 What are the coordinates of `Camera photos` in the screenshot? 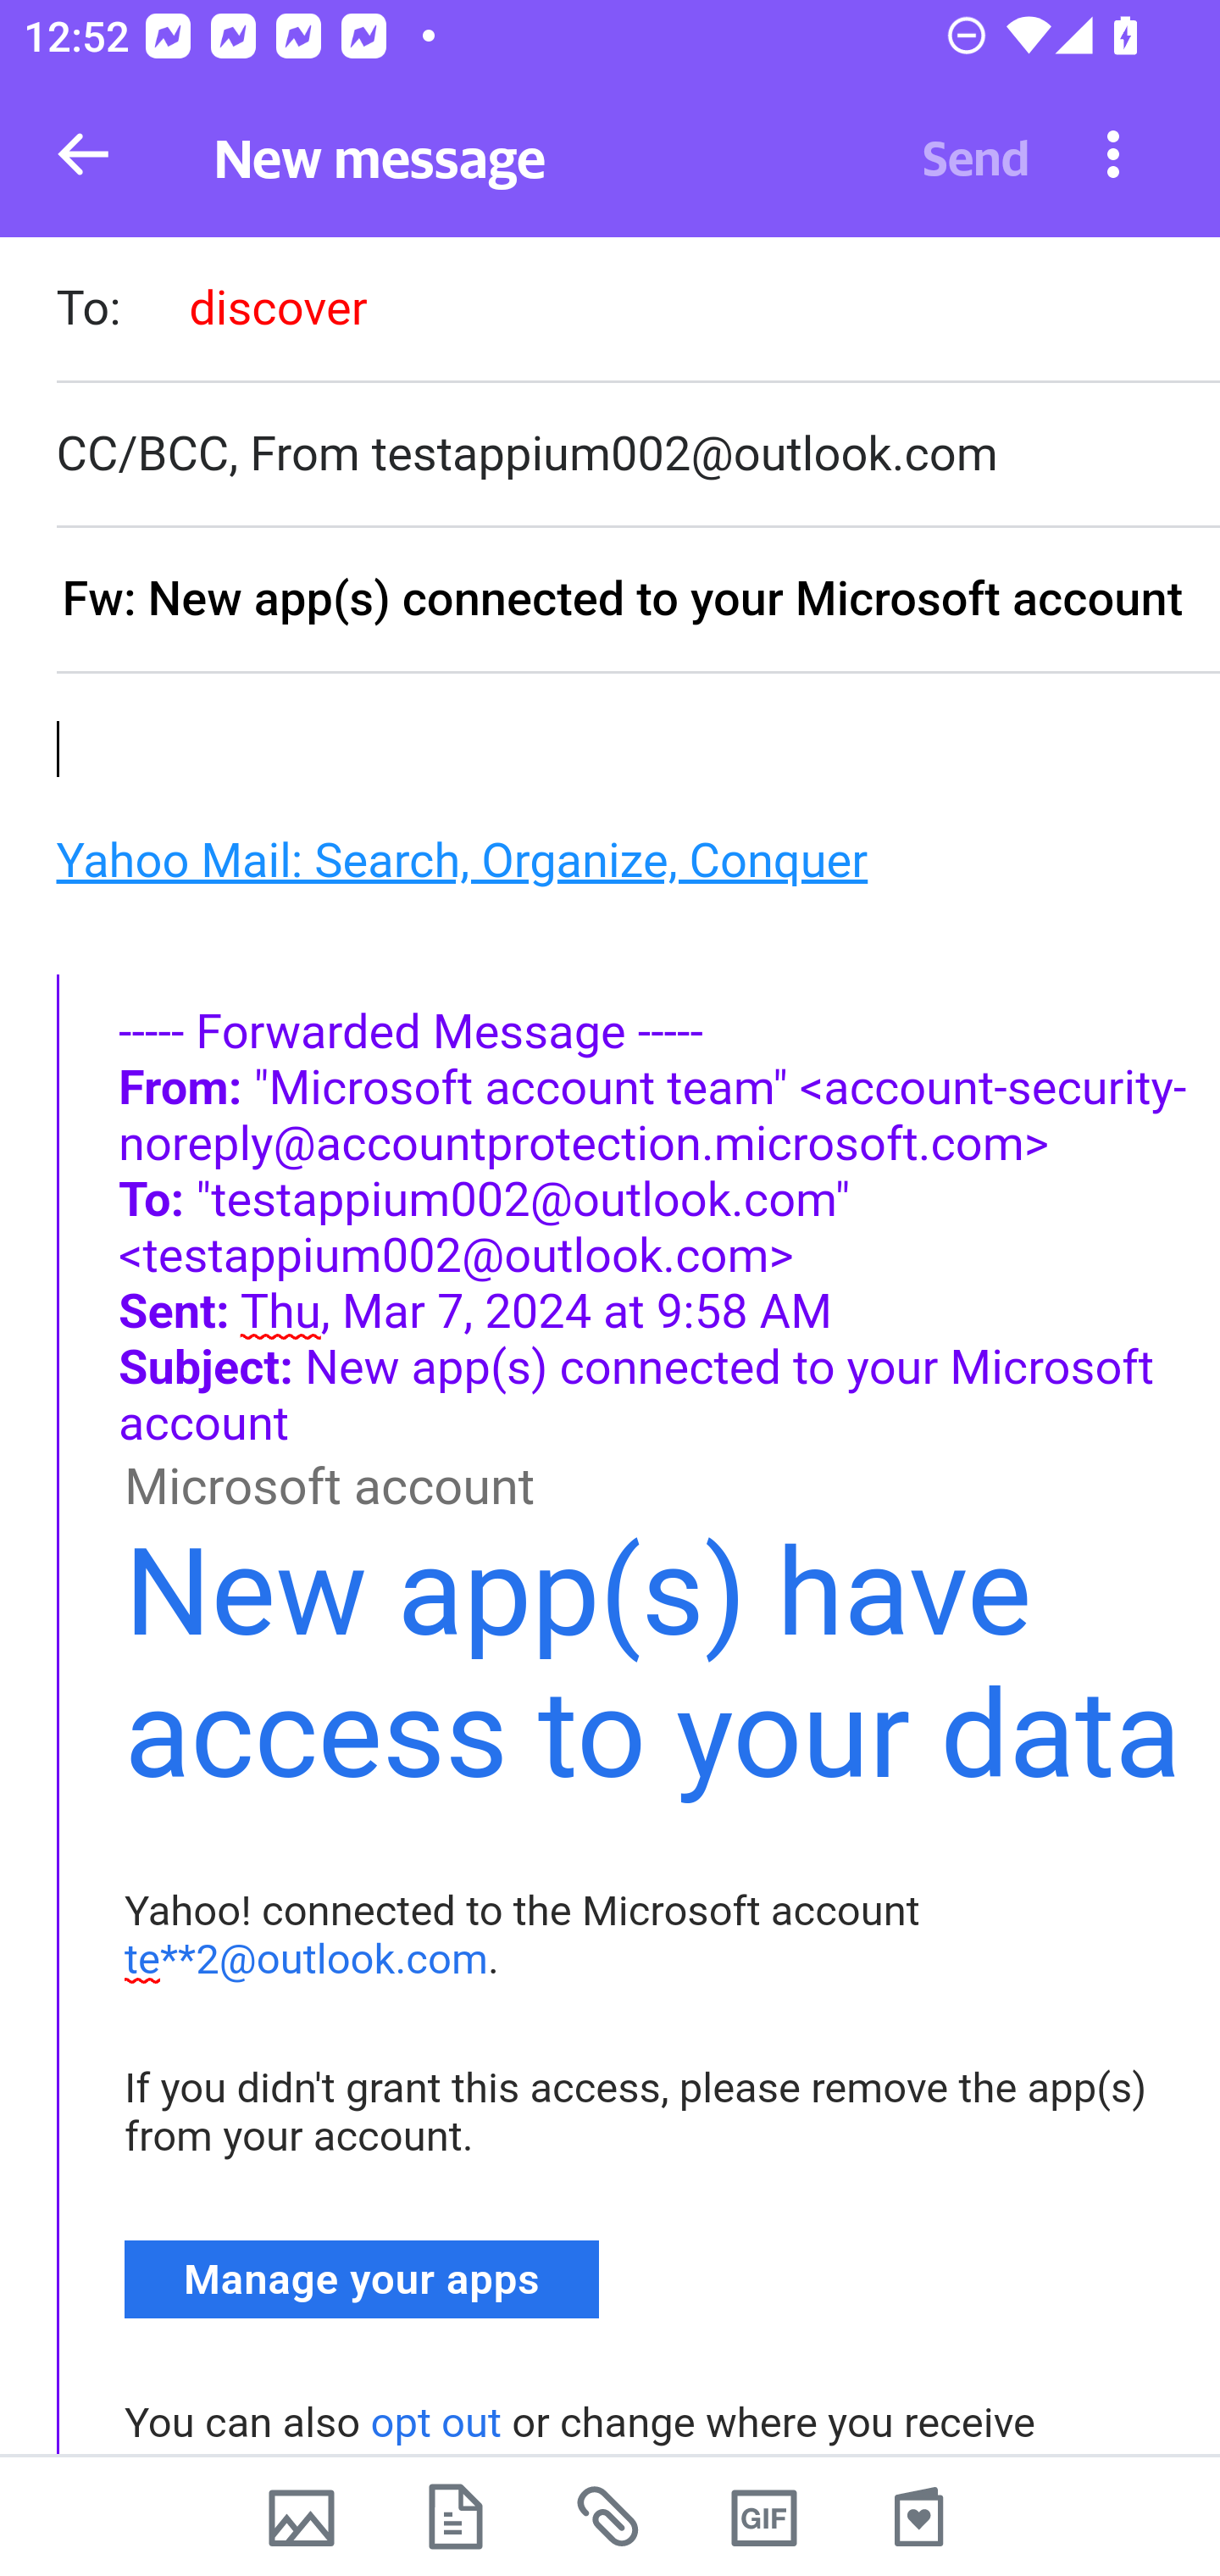 It's located at (301, 2517).